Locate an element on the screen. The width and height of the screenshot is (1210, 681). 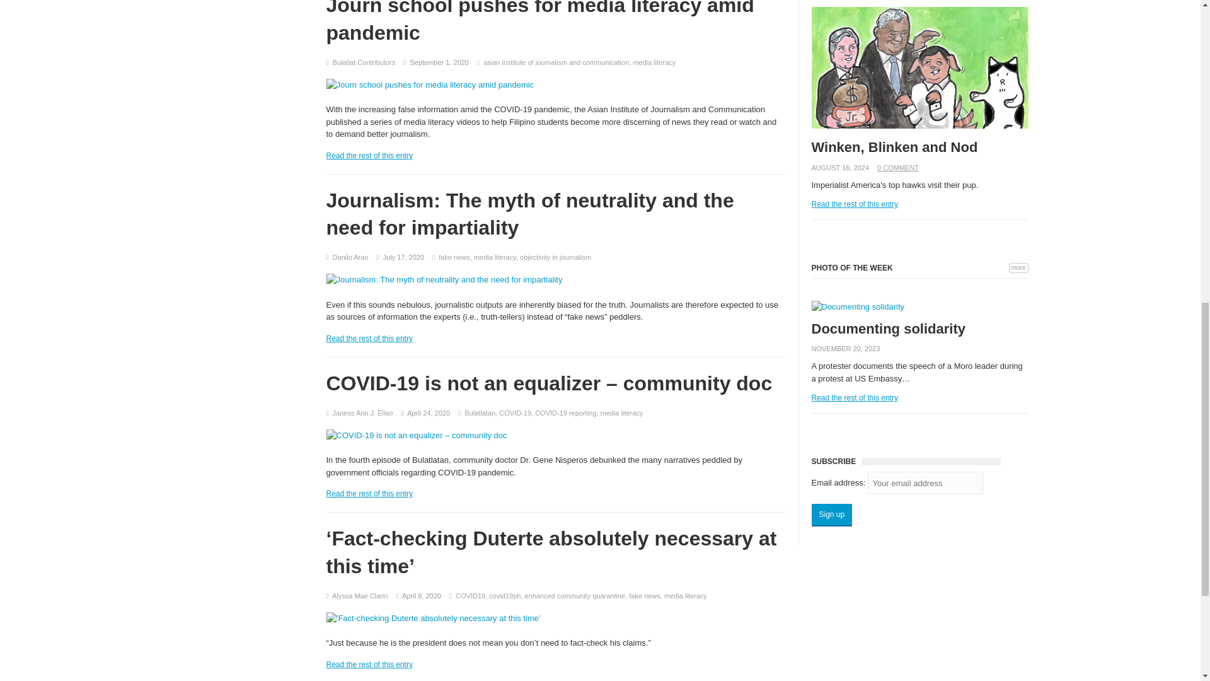
Sign up is located at coordinates (832, 515).